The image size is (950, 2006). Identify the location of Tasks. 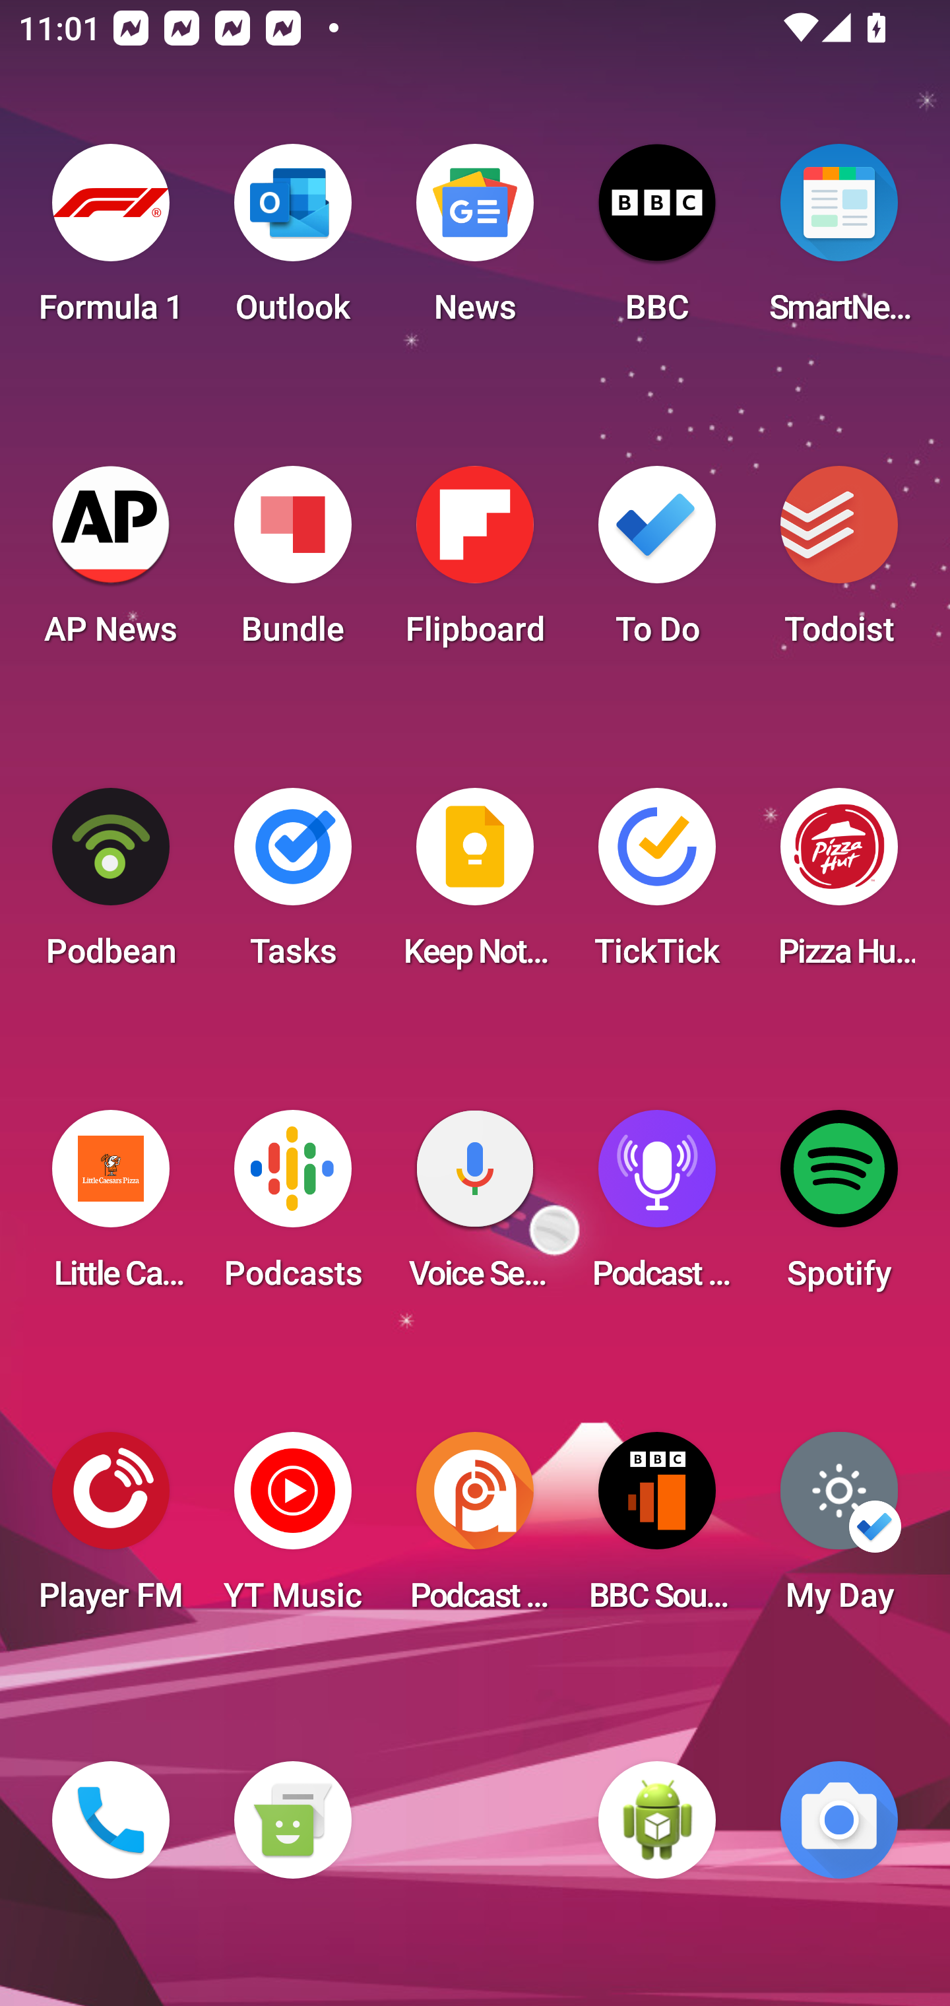
(292, 886).